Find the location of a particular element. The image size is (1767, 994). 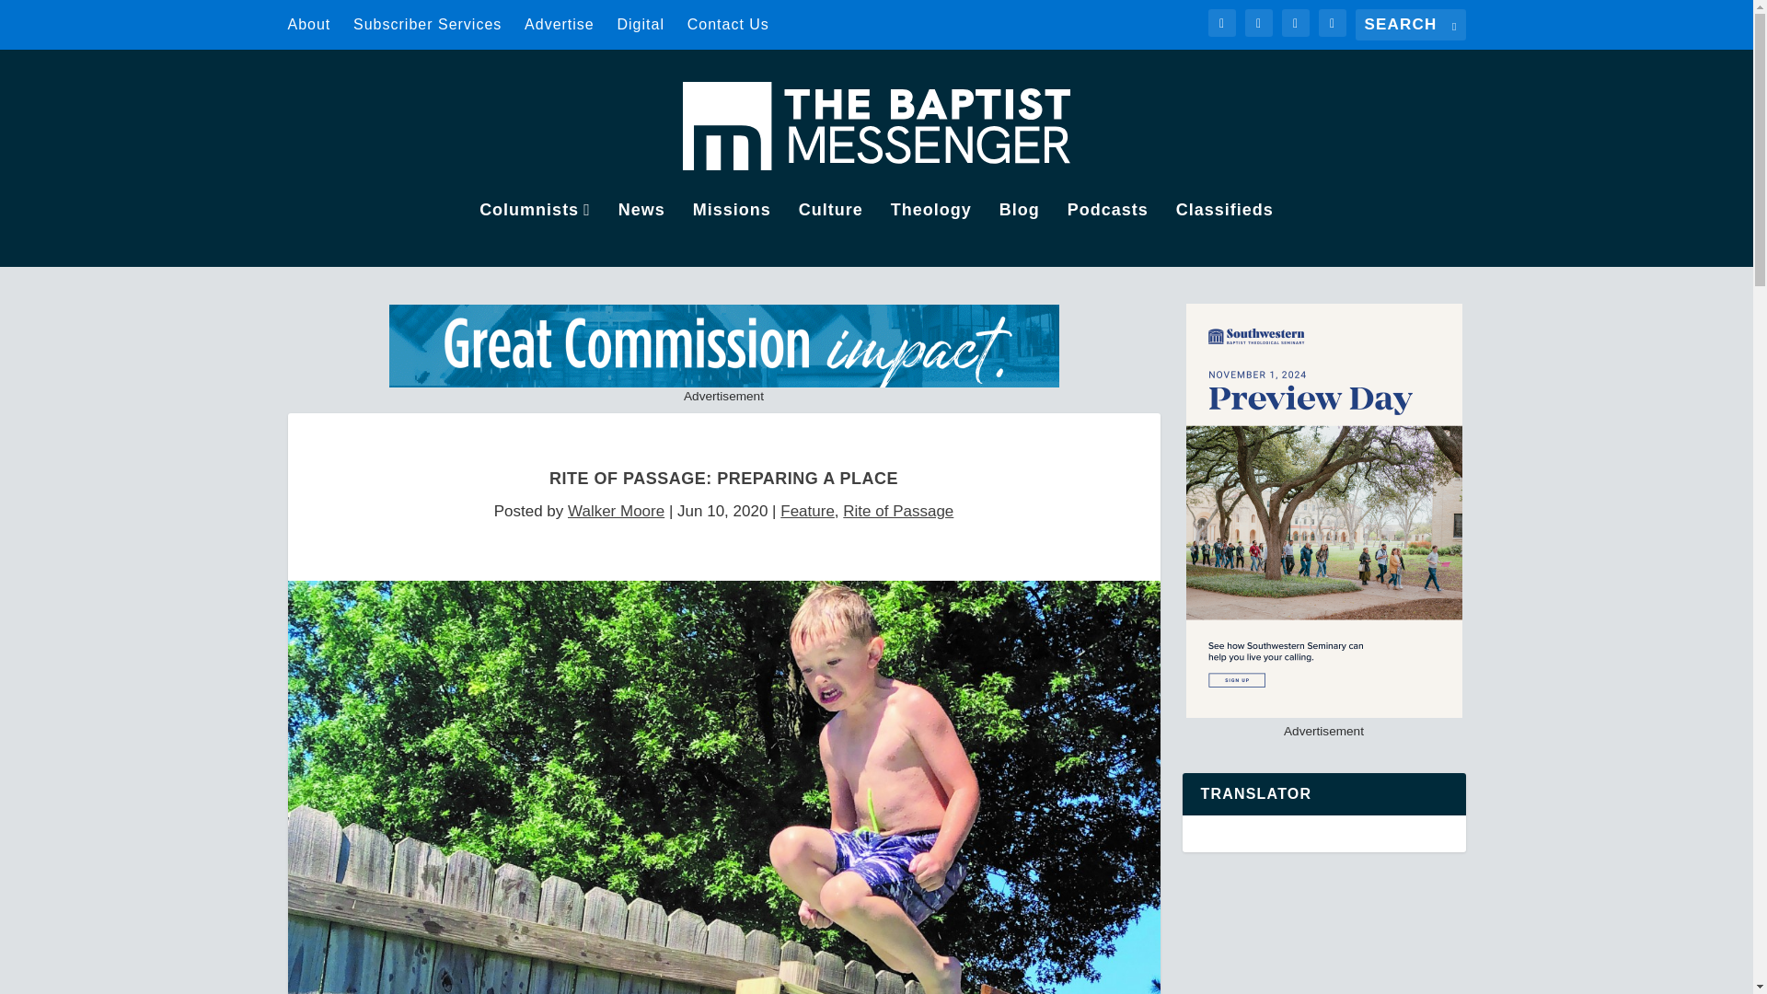

Classifieds is located at coordinates (1225, 235).